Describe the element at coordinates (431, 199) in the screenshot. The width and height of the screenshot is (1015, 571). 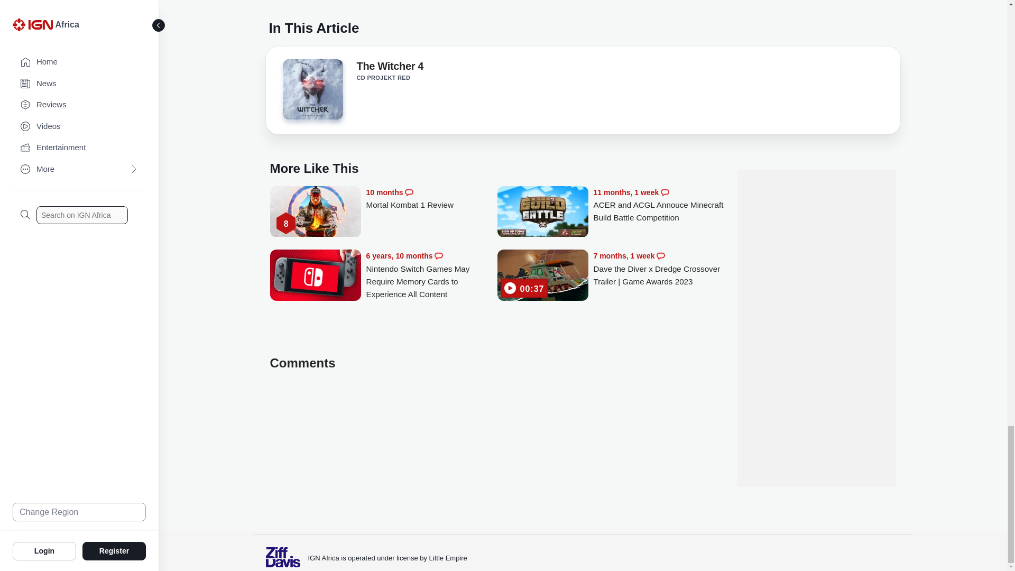
I see `Mortal Kombat 1 Review` at that location.